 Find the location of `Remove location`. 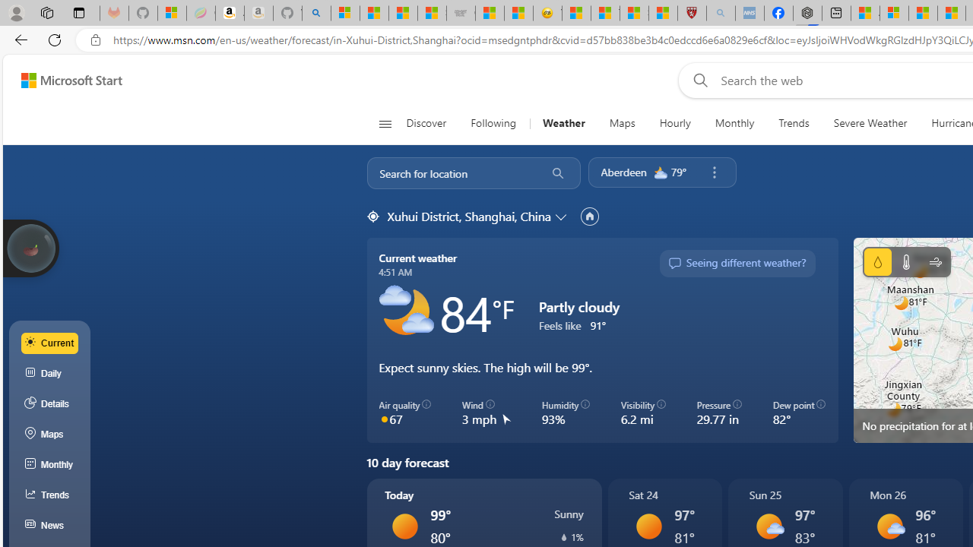

Remove location is located at coordinates (714, 172).